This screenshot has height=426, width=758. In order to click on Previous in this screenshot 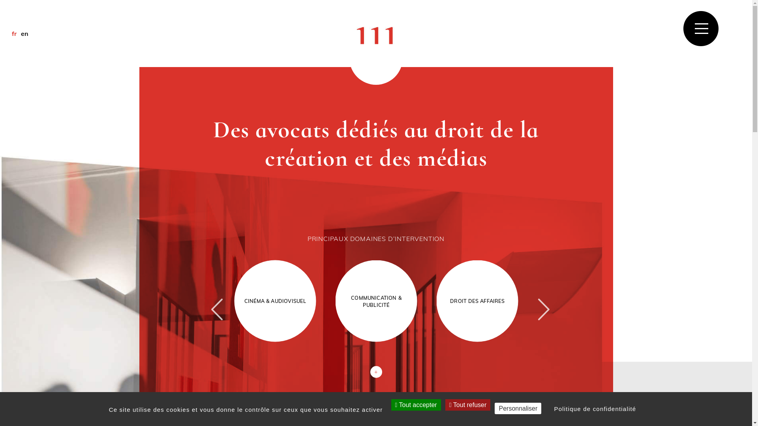, I will do `click(212, 301)`.